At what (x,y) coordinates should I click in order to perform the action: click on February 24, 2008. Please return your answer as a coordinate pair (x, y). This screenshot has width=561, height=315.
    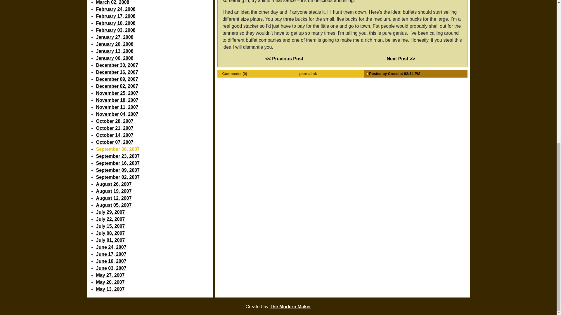
    Looking at the image, I should click on (154, 9).